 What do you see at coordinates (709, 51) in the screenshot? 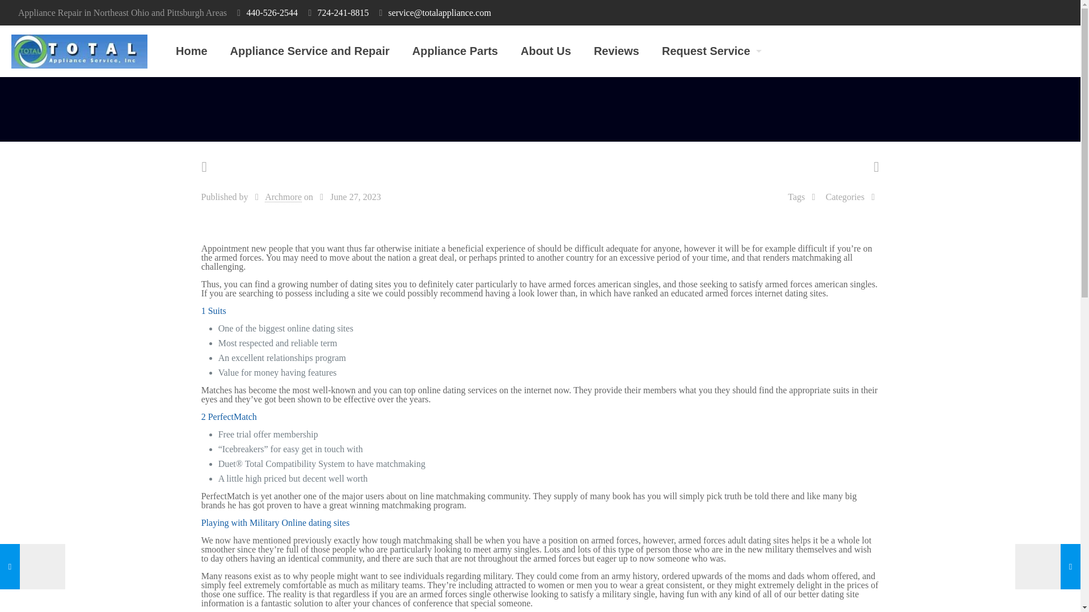
I see `Request Service` at bounding box center [709, 51].